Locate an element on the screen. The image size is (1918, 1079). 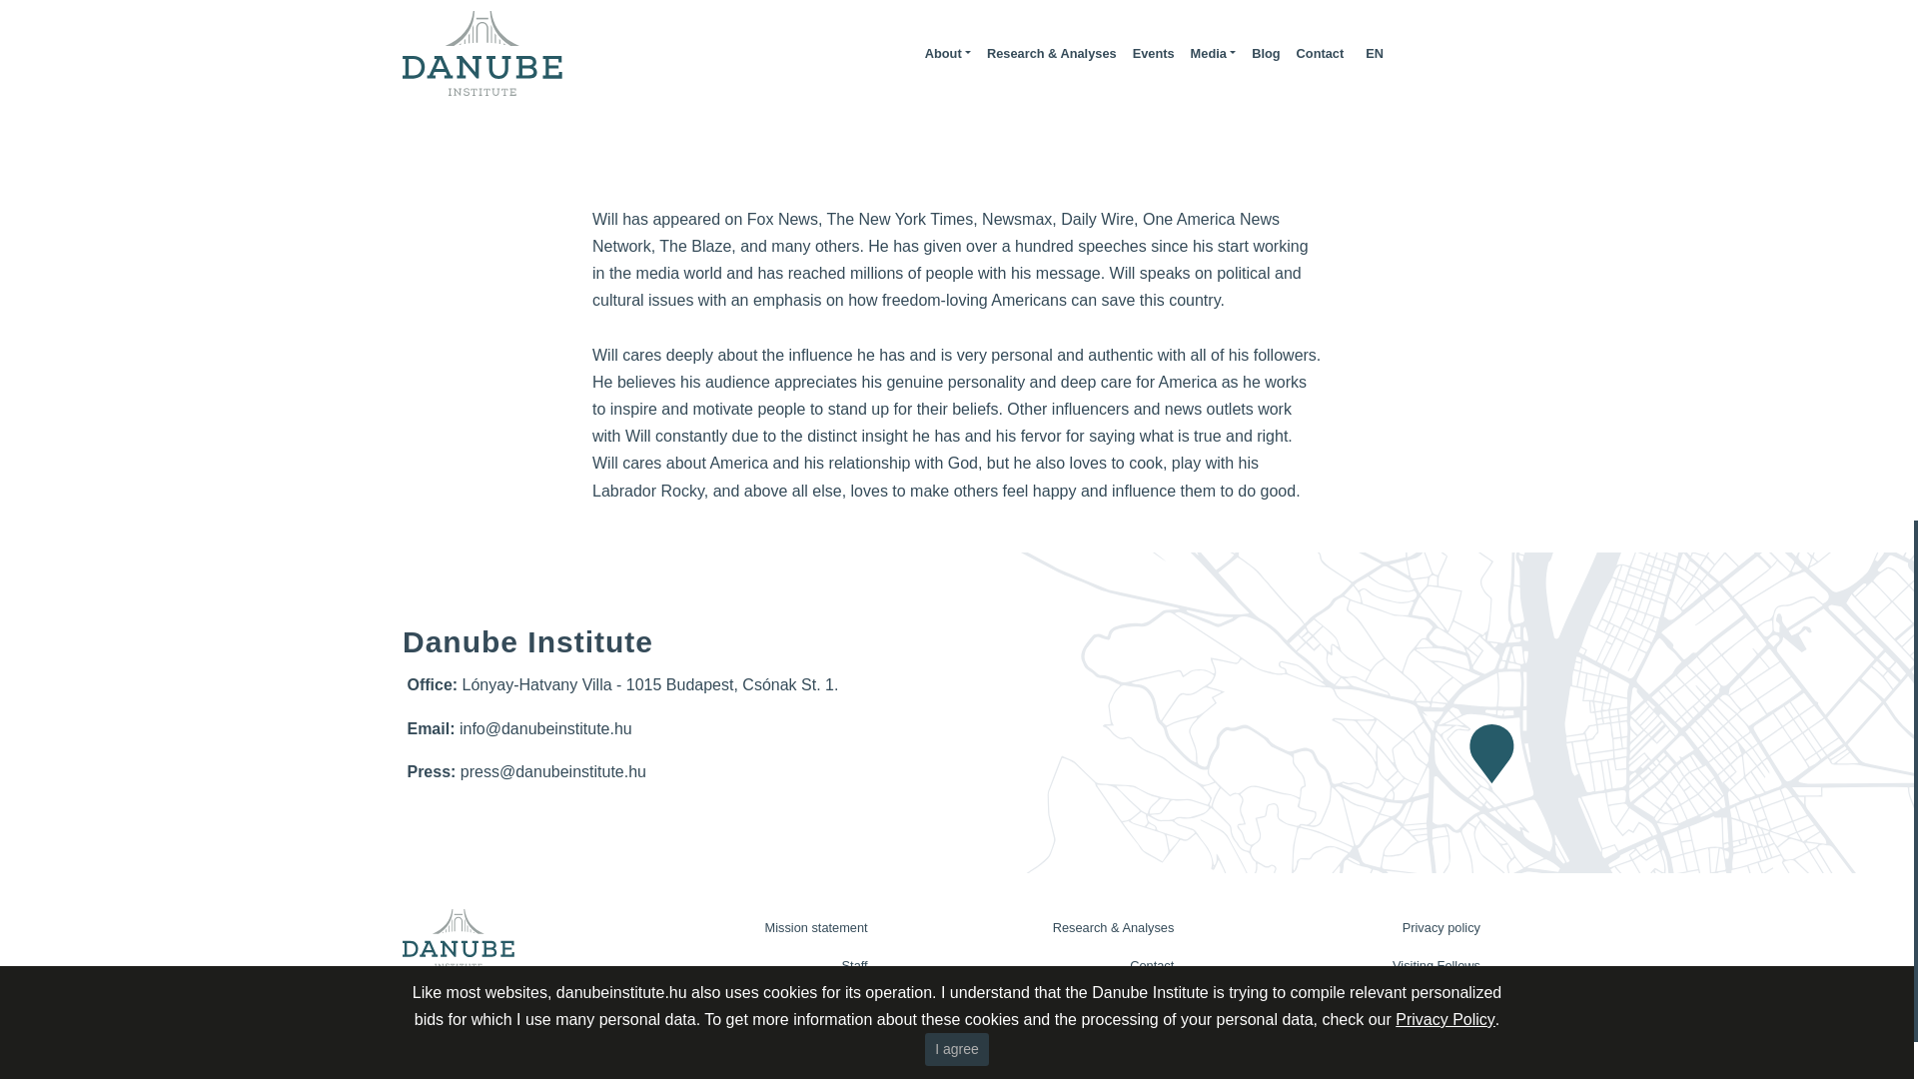
Visiting Fellows is located at coordinates (1358, 966).